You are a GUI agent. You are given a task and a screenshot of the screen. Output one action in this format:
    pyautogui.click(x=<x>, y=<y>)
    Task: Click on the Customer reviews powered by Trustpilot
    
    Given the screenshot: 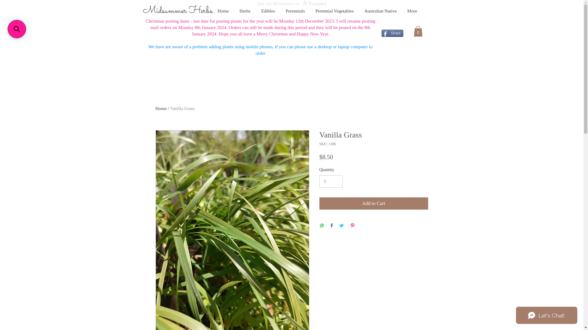 What is the action you would take?
    pyautogui.click(x=292, y=4)
    